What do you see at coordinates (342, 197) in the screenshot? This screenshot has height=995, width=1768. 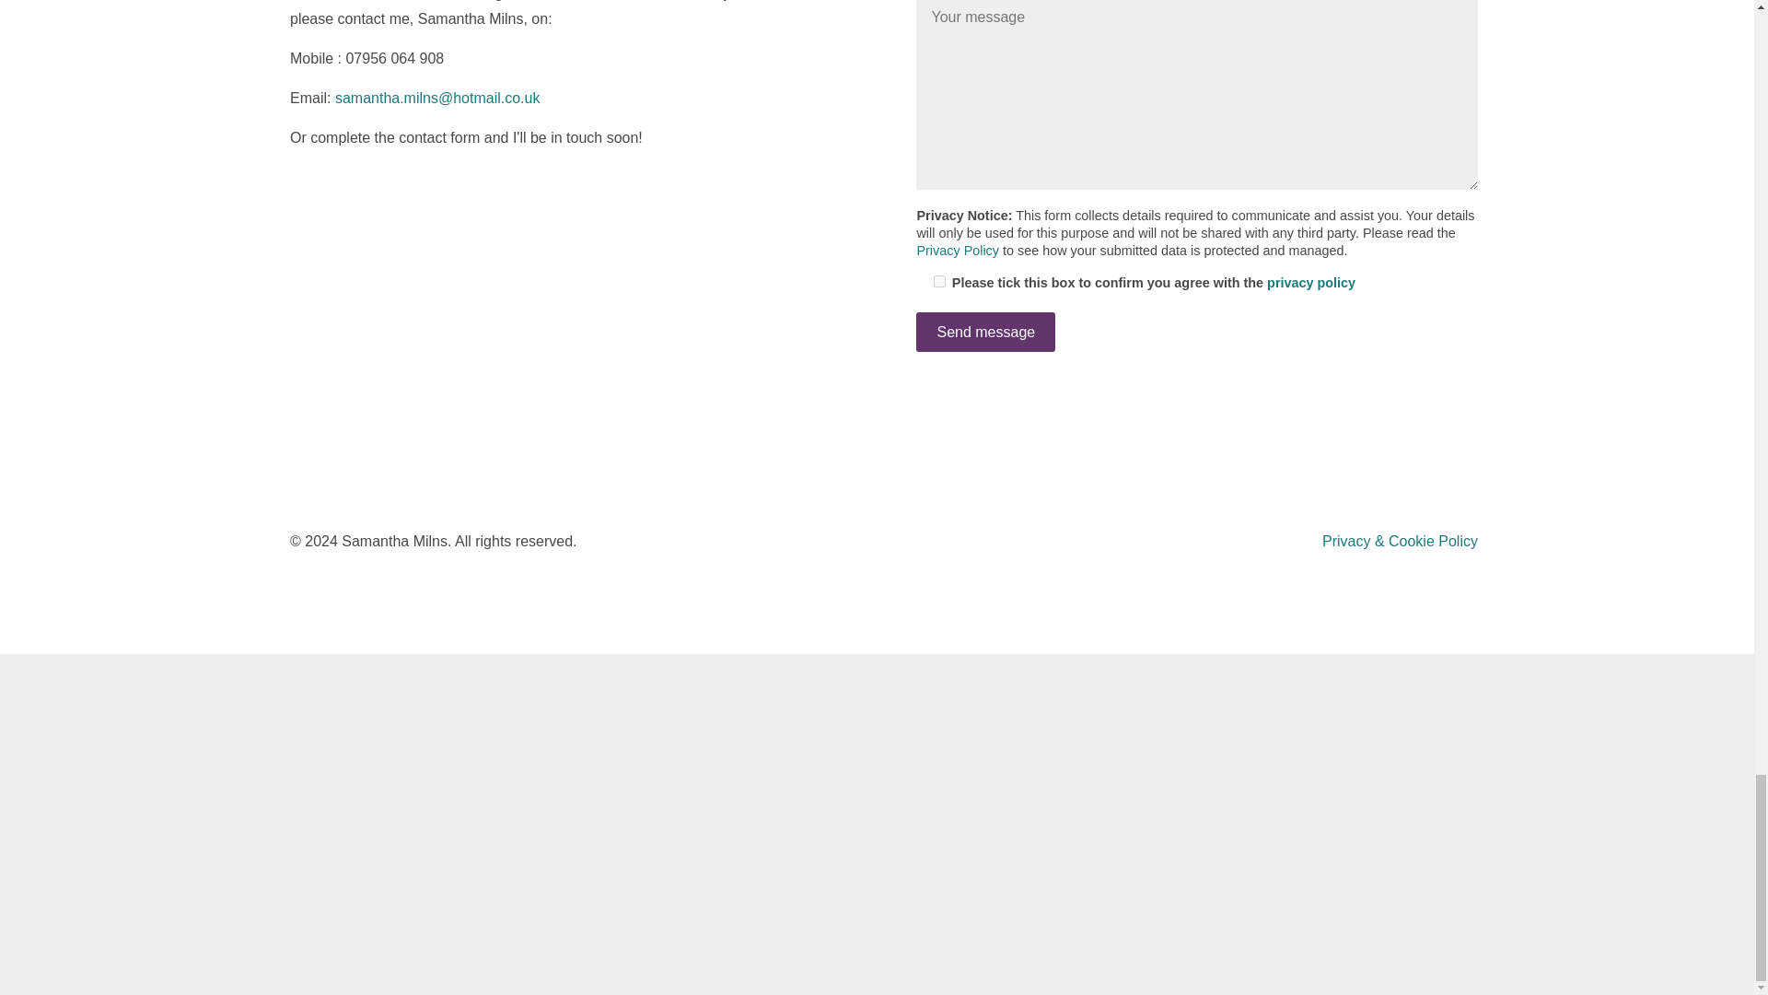 I see `Follow on Instagram` at bounding box center [342, 197].